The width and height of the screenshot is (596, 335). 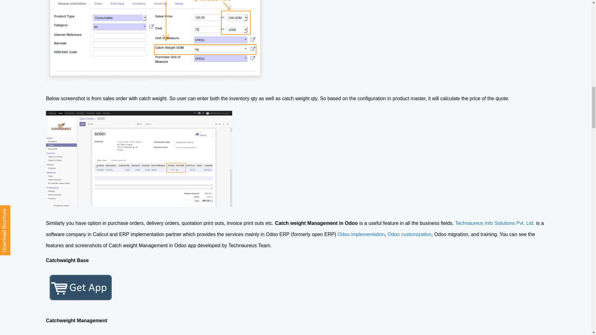 I want to click on Odoo customization, so click(x=409, y=234).